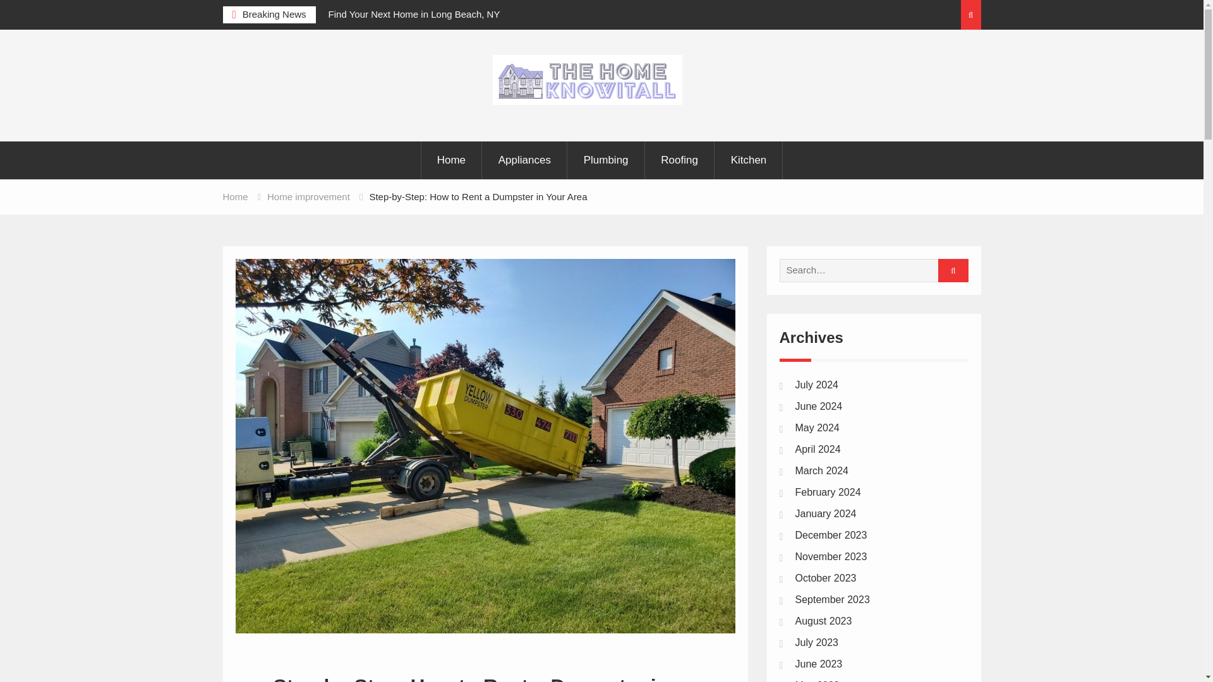 Image resolution: width=1213 pixels, height=682 pixels. Describe the element at coordinates (680, 160) in the screenshot. I see `Roofing` at that location.